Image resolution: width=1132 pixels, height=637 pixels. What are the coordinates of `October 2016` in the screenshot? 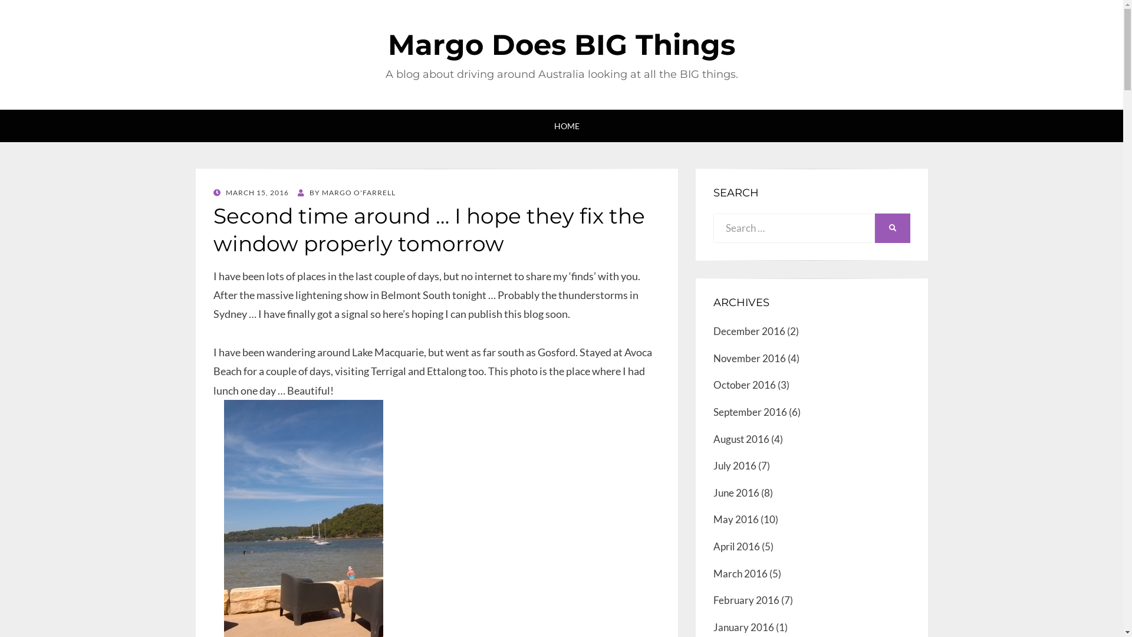 It's located at (745, 385).